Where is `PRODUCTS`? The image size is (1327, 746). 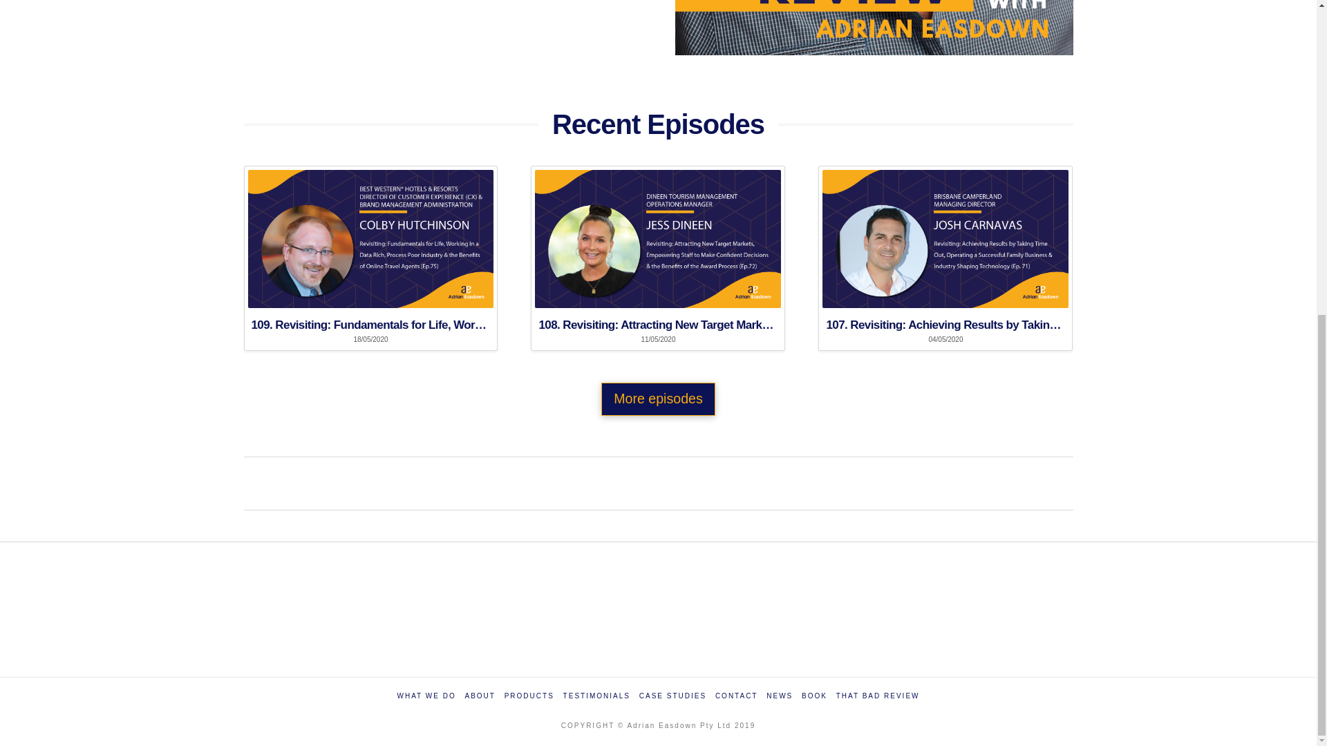 PRODUCTS is located at coordinates (529, 696).